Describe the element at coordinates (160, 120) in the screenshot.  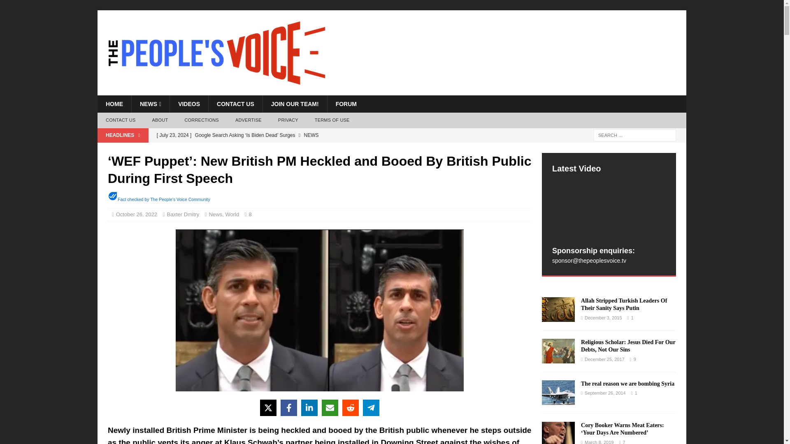
I see `ABOUT` at that location.